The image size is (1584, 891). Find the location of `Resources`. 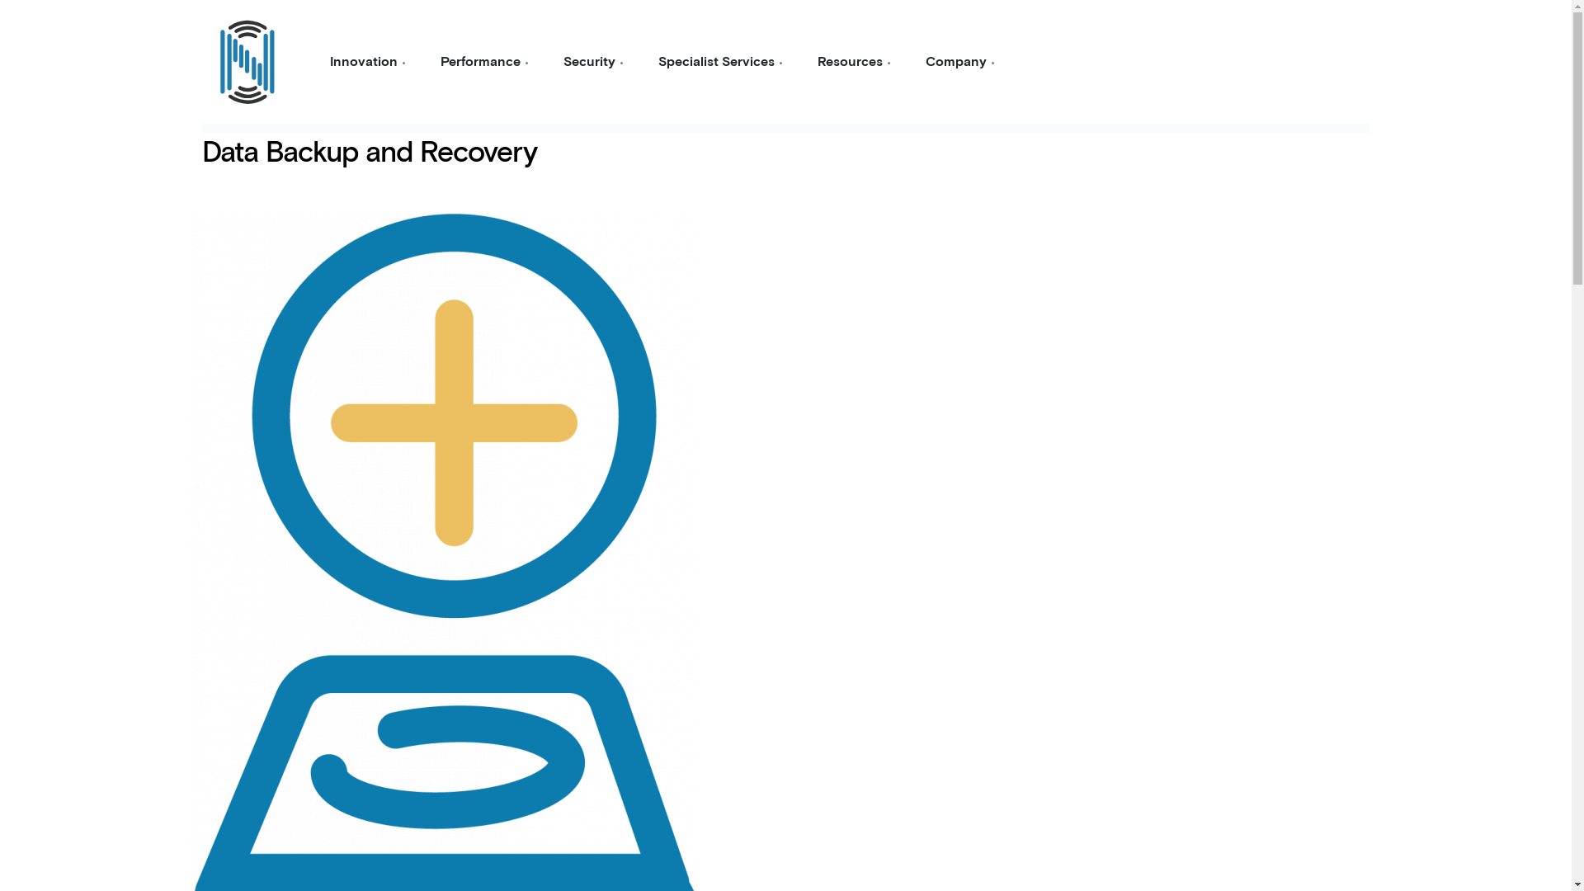

Resources is located at coordinates (856, 63).